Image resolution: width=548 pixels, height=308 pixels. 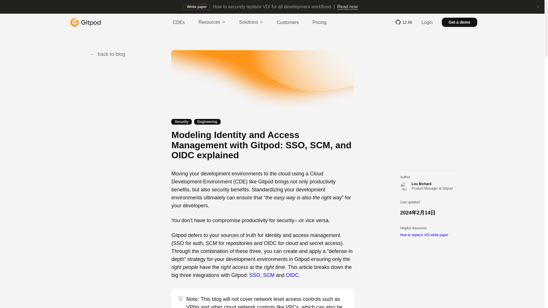 What do you see at coordinates (181, 121) in the screenshot?
I see `Security` at bounding box center [181, 121].